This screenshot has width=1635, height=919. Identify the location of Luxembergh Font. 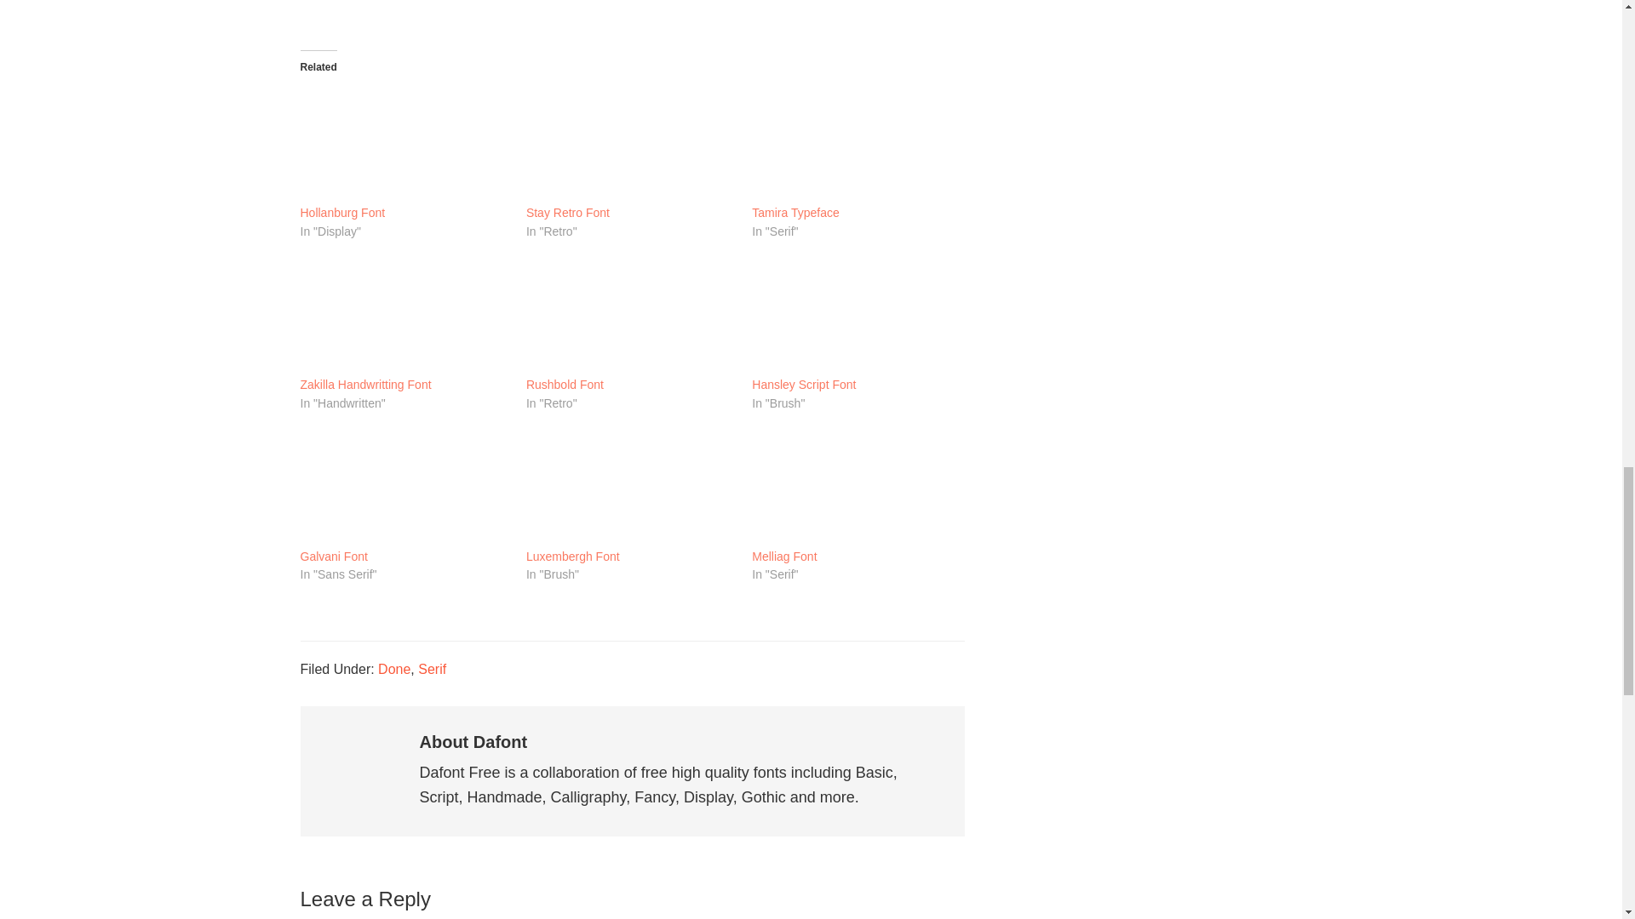
(572, 557).